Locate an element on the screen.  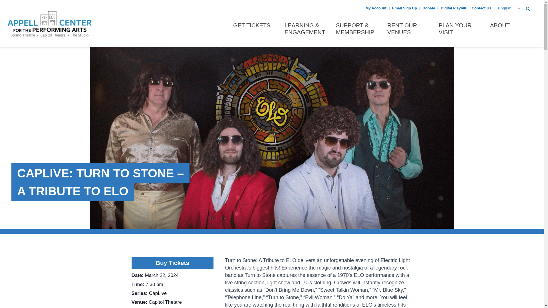
2024-03-22 is located at coordinates (162, 275).